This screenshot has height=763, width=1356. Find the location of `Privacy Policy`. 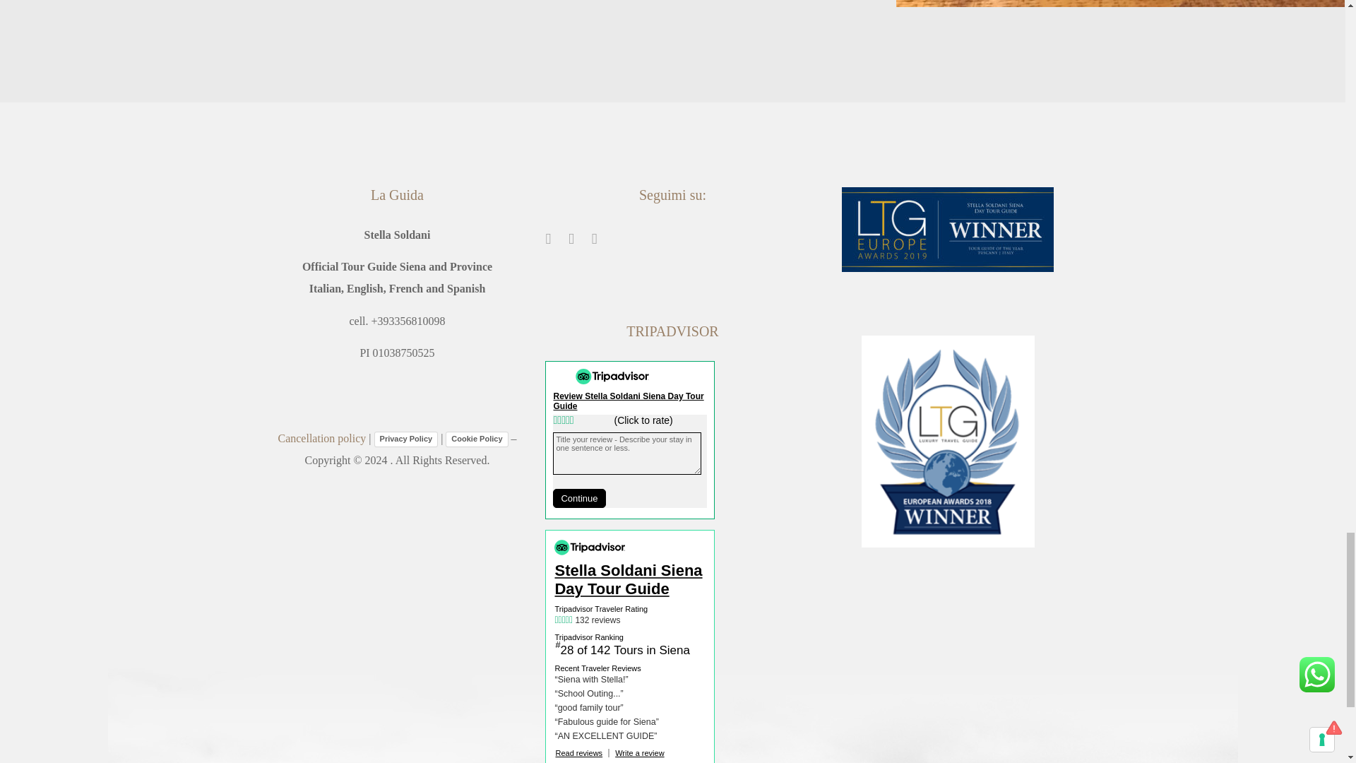

Privacy Policy is located at coordinates (405, 439).